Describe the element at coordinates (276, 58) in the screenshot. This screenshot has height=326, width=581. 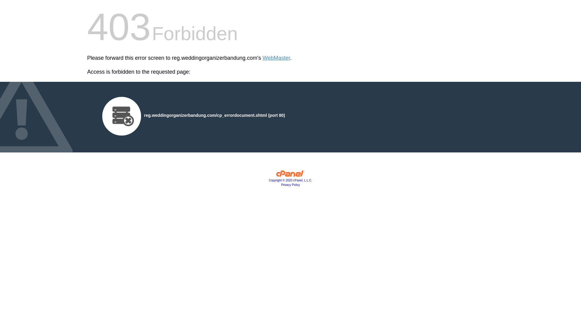
I see `WebMaster` at that location.